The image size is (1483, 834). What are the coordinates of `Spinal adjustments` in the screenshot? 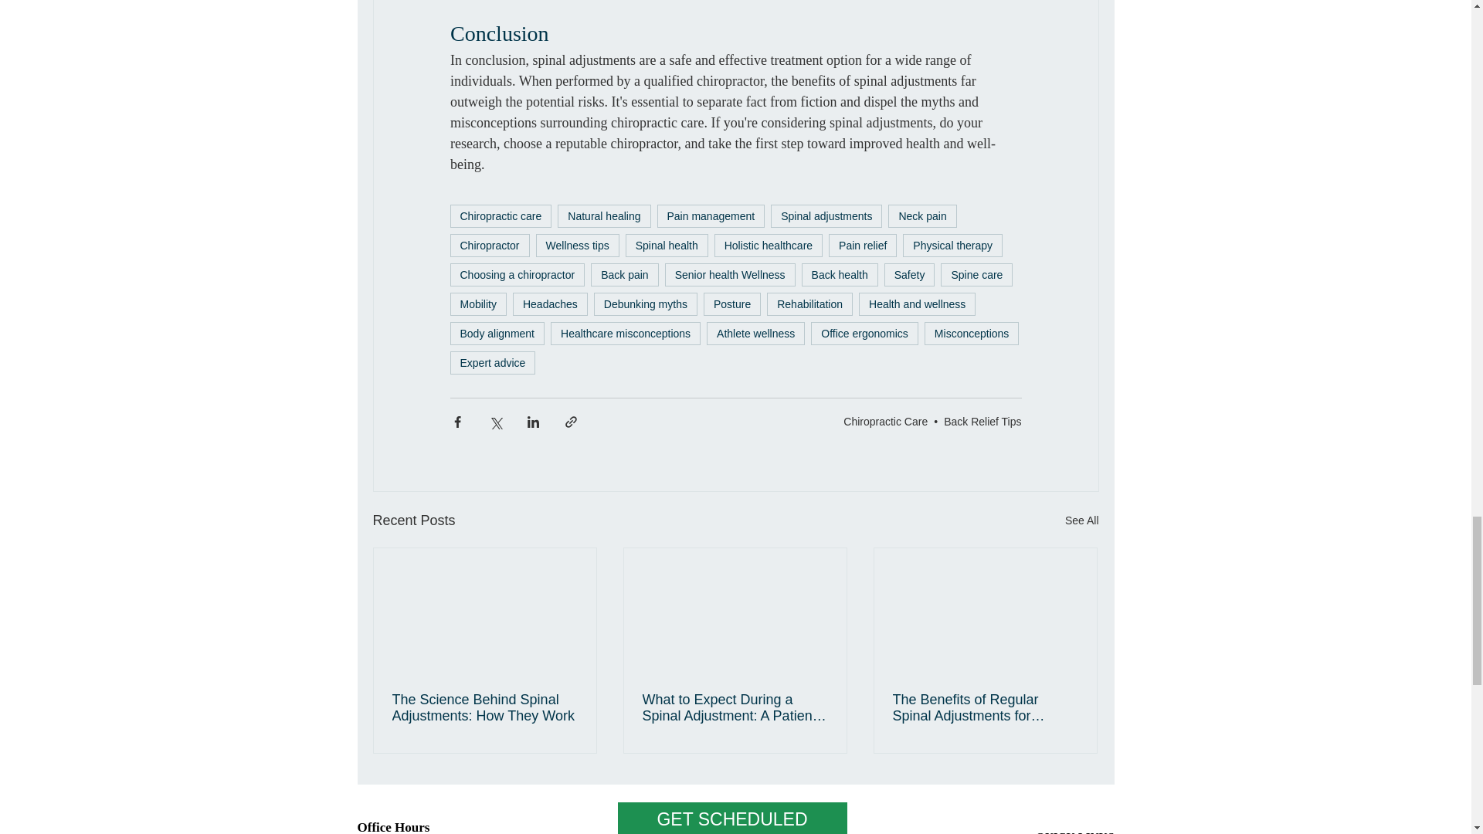 It's located at (826, 215).